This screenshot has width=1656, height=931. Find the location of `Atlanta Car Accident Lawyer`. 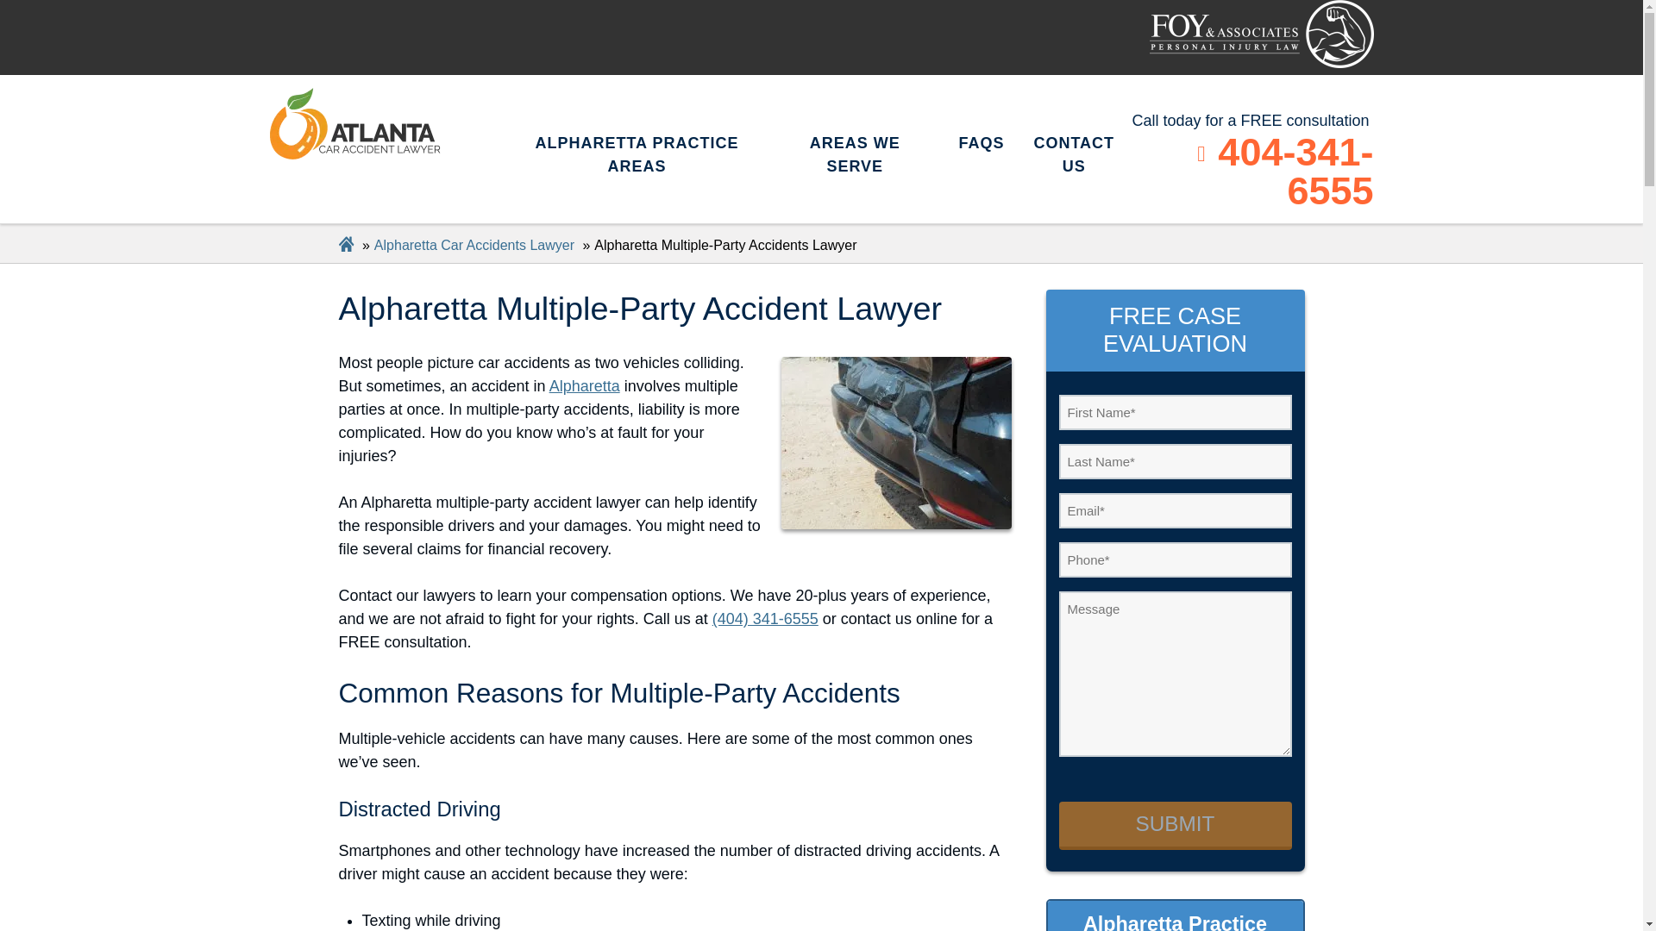

Atlanta Car Accident Lawyer is located at coordinates (1261, 34).